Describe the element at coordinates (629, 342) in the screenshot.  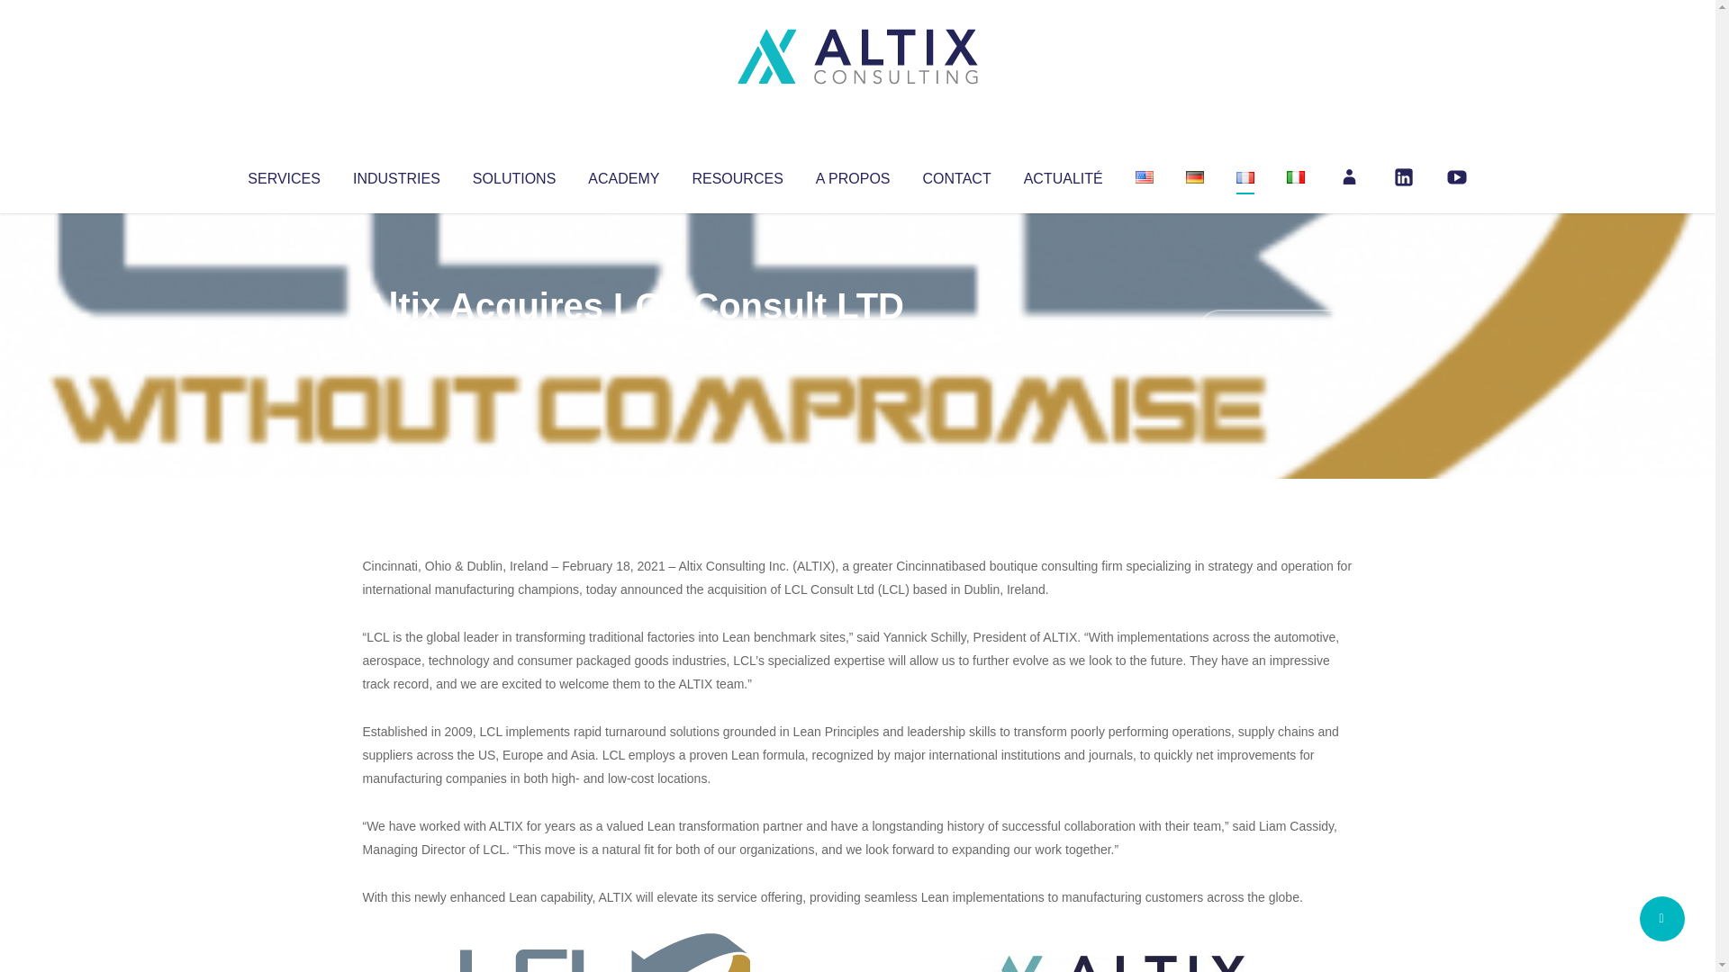
I see `Uncategorized` at that location.